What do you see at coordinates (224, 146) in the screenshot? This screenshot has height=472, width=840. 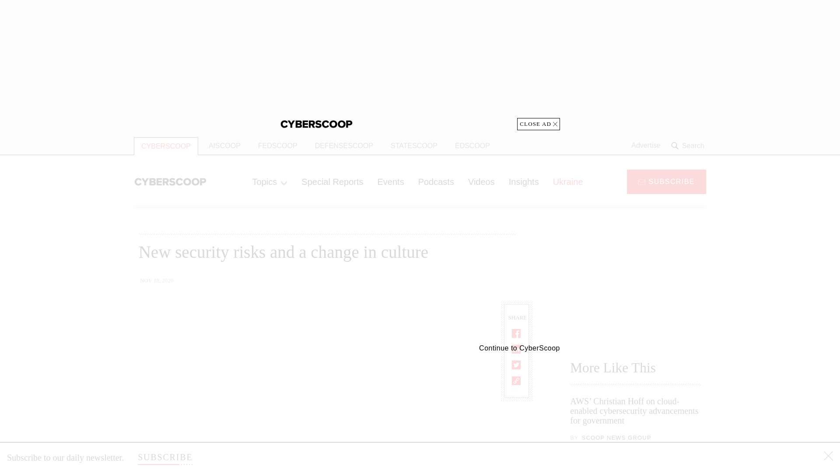 I see `AISCOOP` at bounding box center [224, 146].